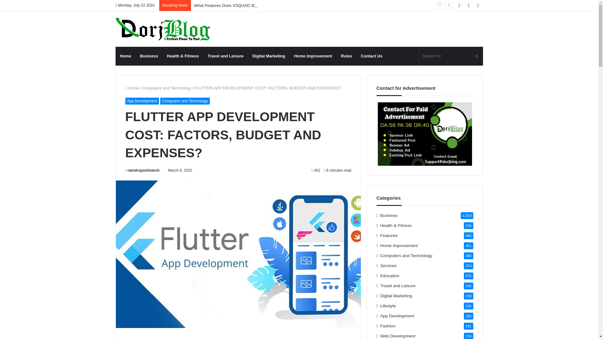 This screenshot has width=603, height=339. What do you see at coordinates (185, 101) in the screenshot?
I see `Computers and Technology` at bounding box center [185, 101].